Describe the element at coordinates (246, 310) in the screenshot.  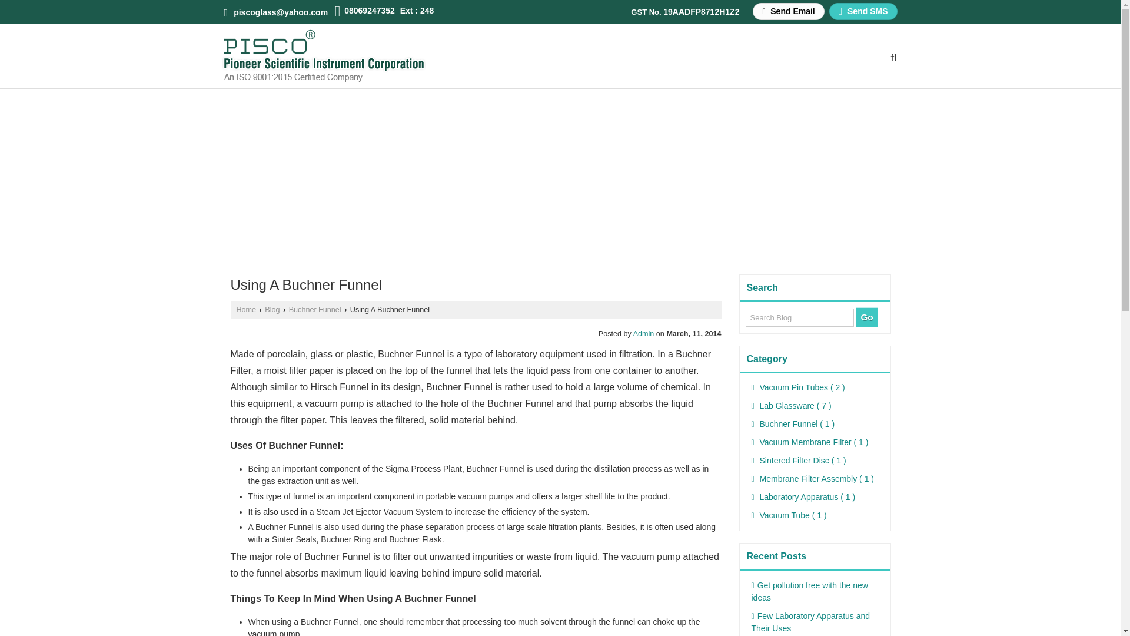
I see `Home` at that location.